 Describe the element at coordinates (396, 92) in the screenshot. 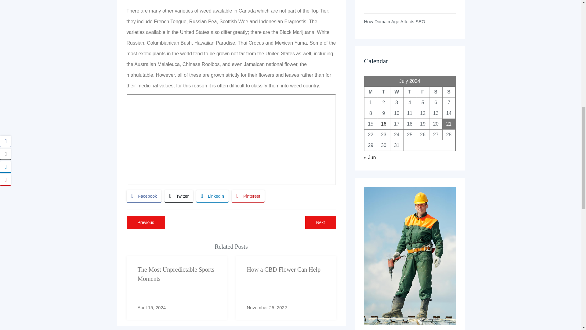

I see `Saturday` at that location.